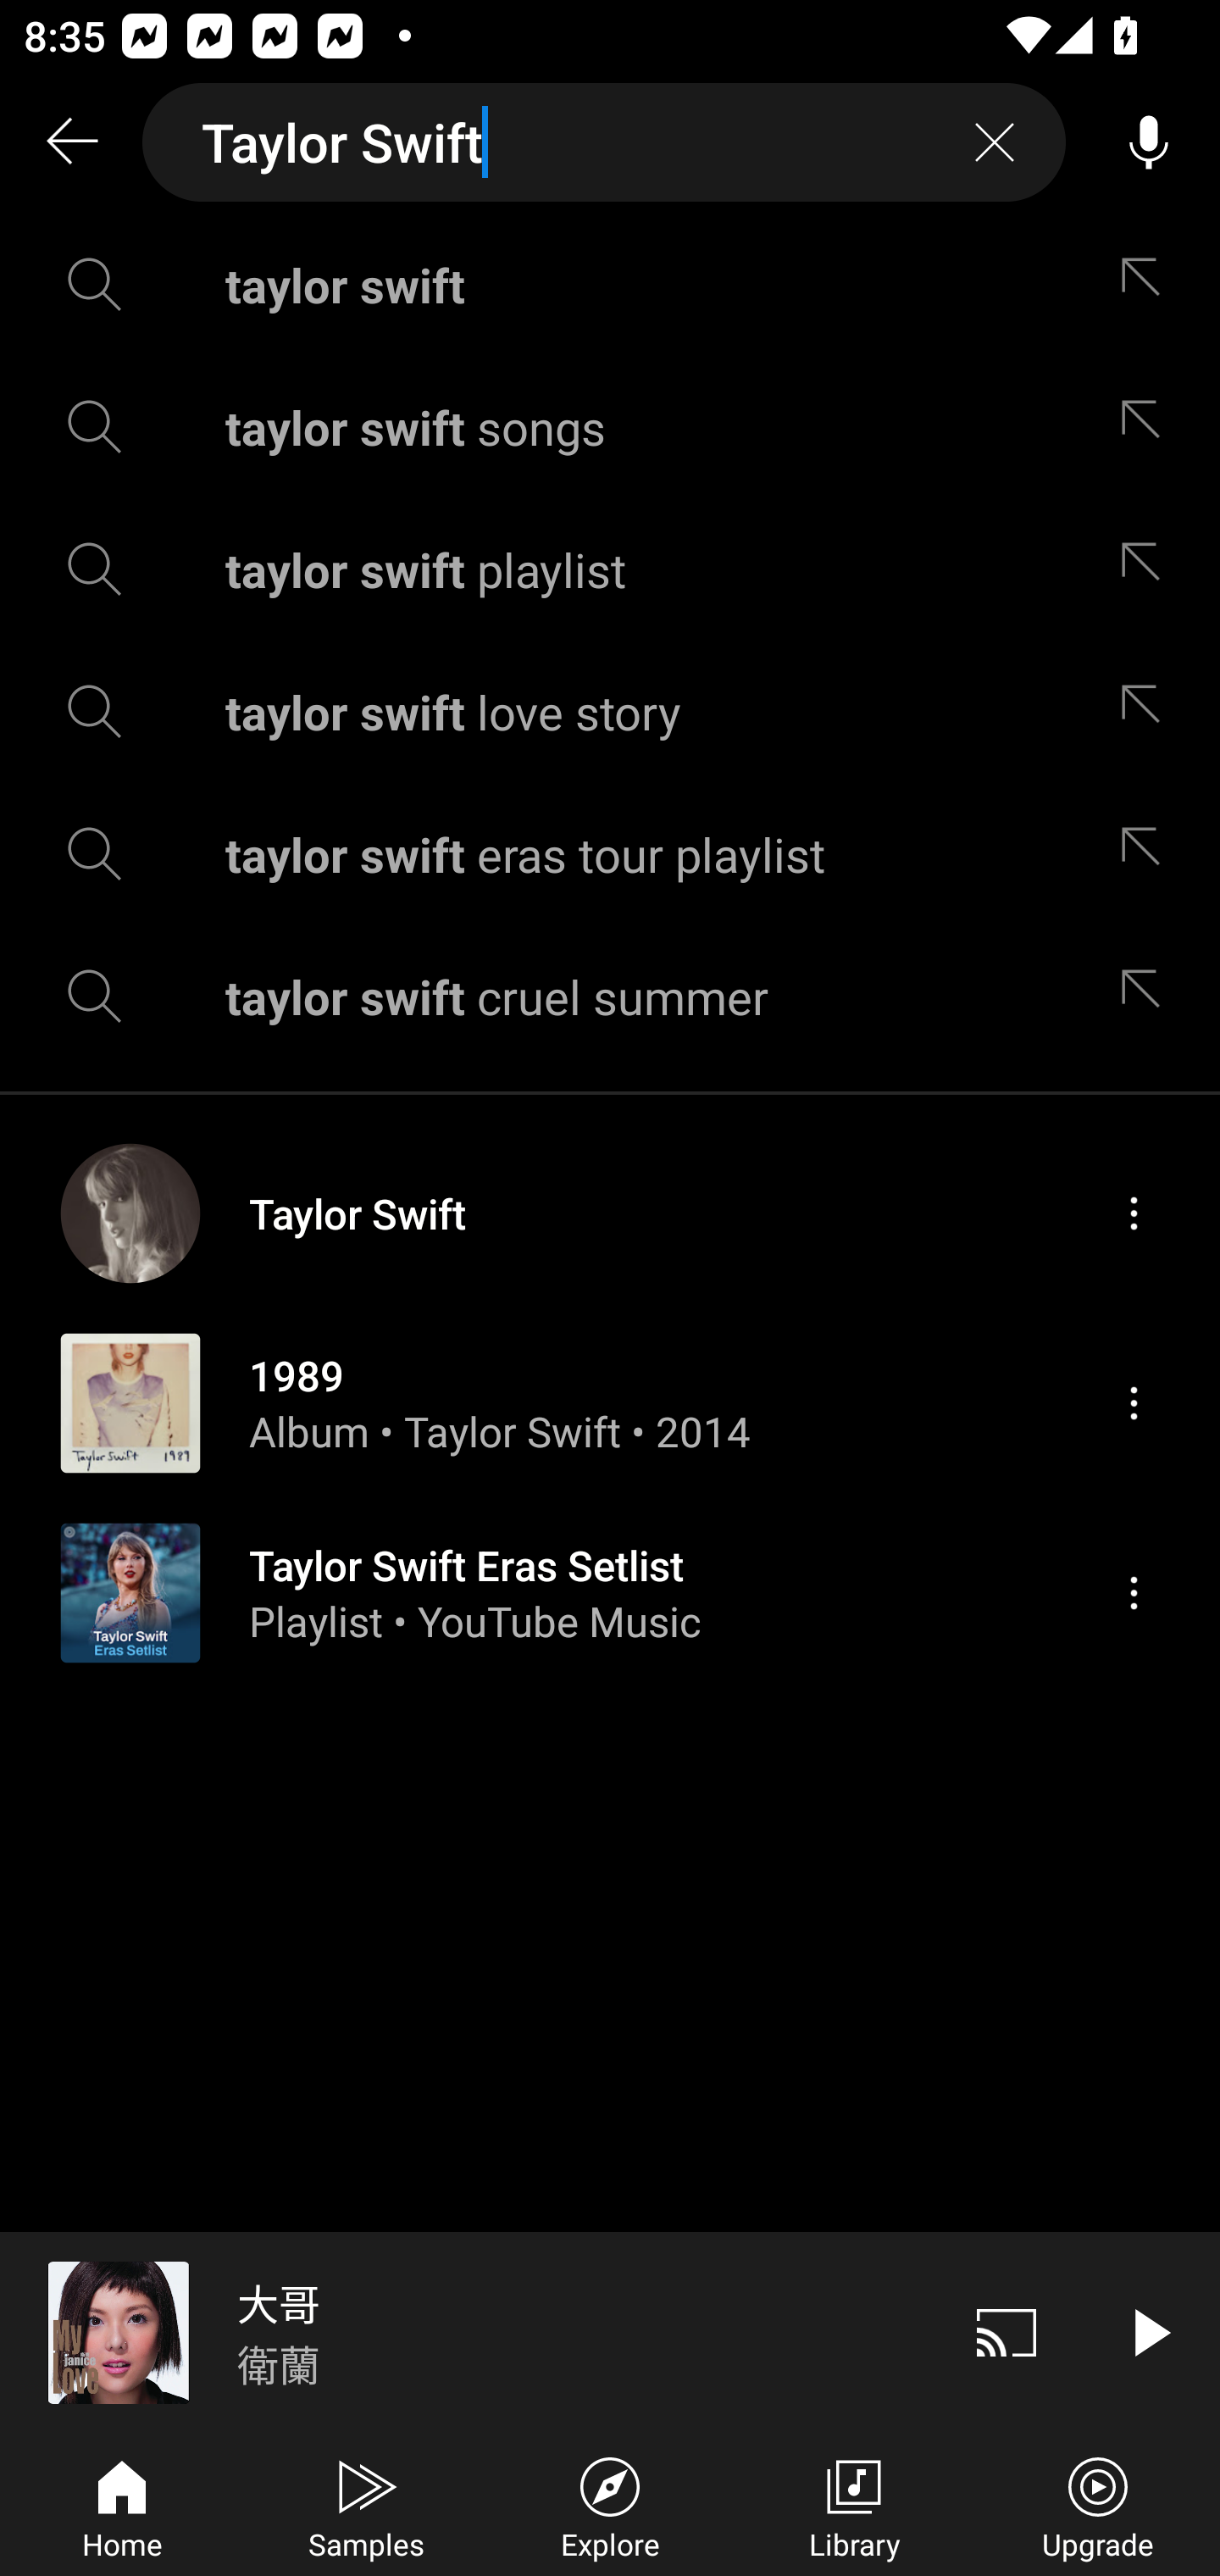  I want to click on Cast. Disconnected, so click(1006, 2332).